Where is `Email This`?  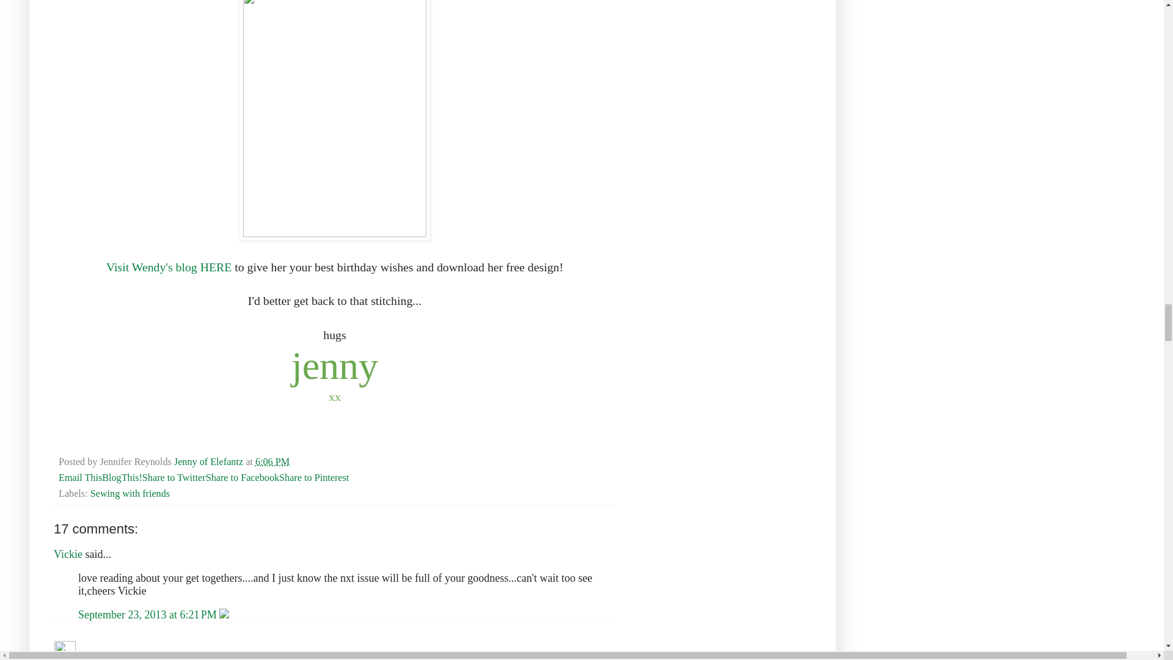 Email This is located at coordinates (81, 478).